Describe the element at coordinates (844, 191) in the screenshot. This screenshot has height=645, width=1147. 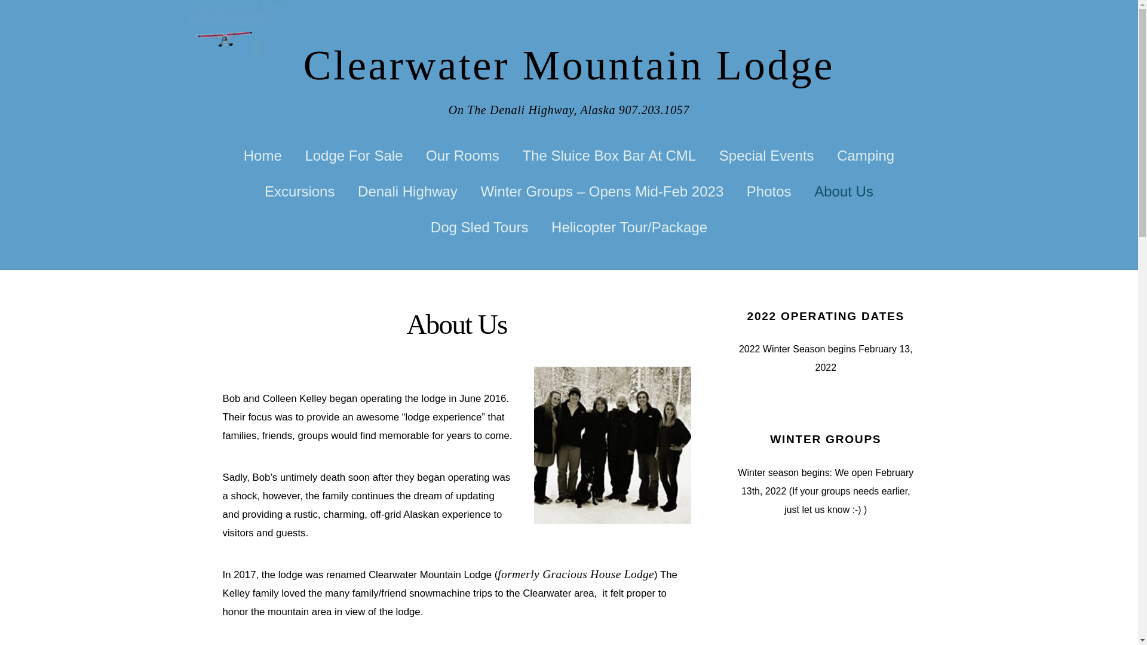
I see `About Us` at that location.